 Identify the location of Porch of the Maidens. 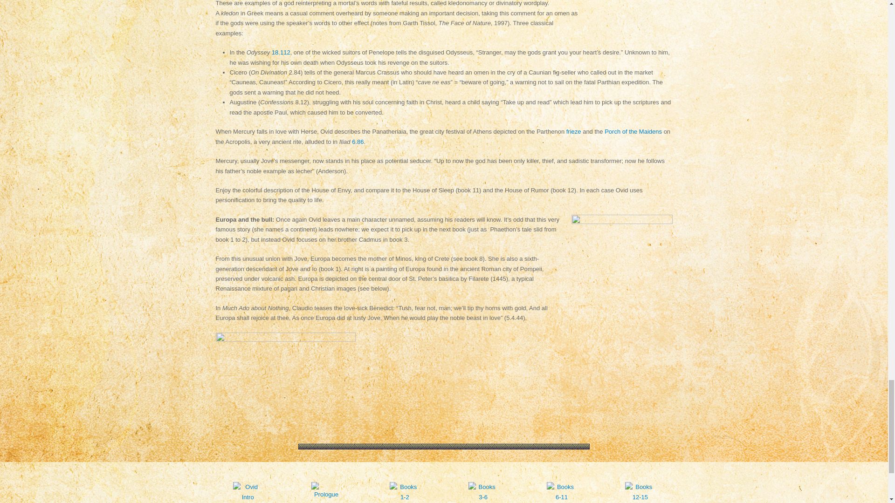
(633, 131).